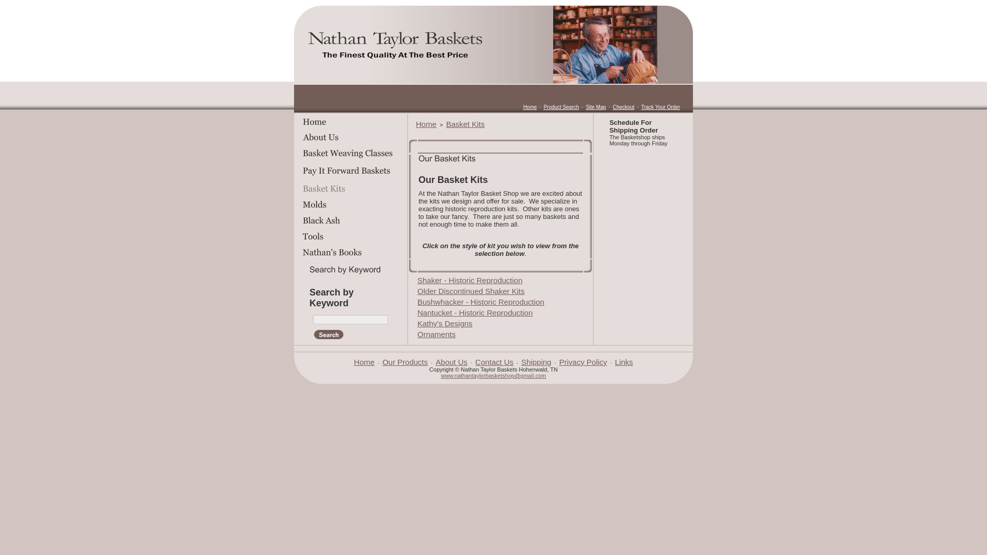 The image size is (987, 555). I want to click on Bushwhacker - Historic Reproduction, so click(481, 302).